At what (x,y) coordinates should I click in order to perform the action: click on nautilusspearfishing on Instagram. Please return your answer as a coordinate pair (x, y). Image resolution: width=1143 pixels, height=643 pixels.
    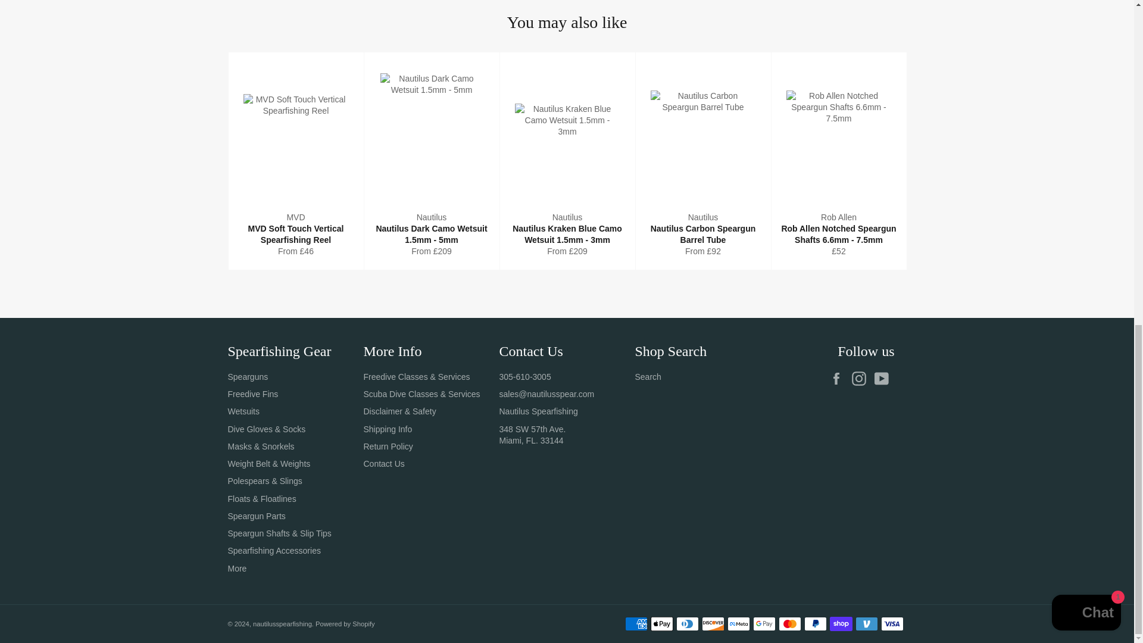
    Looking at the image, I should click on (861, 379).